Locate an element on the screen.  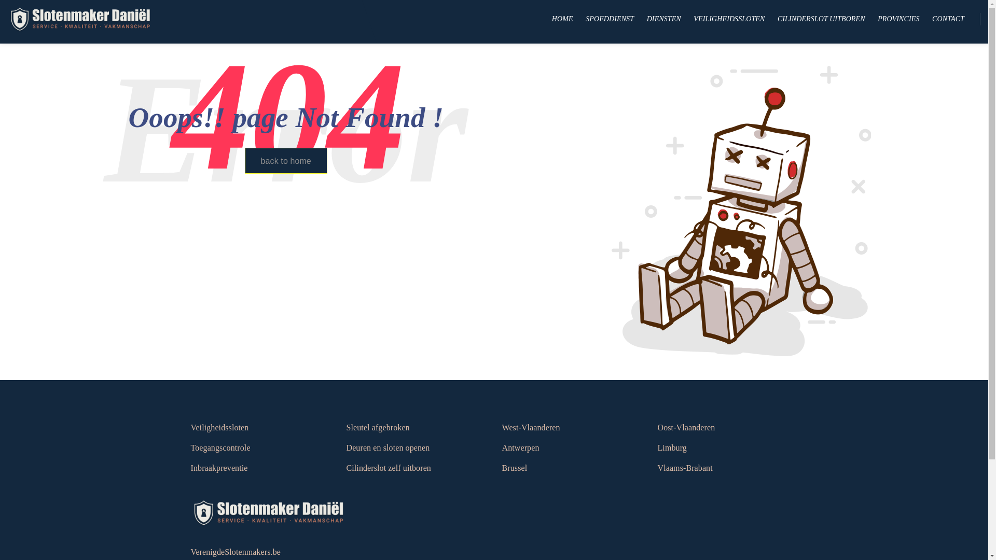
Limburg is located at coordinates (672, 448).